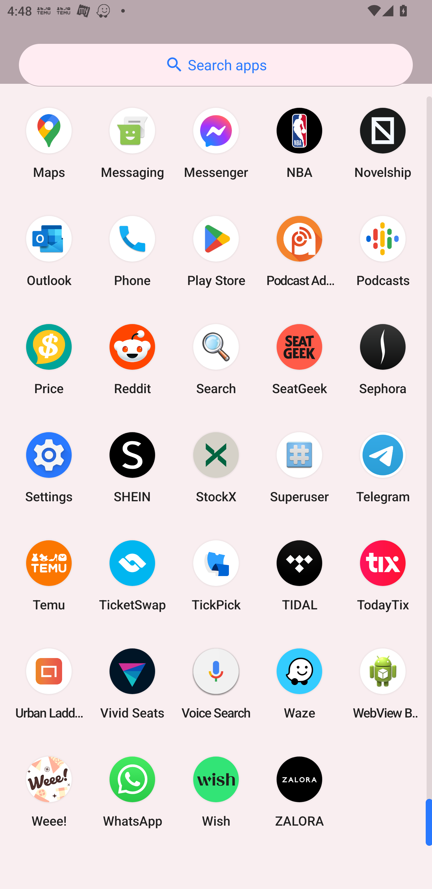  I want to click on Messenger, so click(216, 143).